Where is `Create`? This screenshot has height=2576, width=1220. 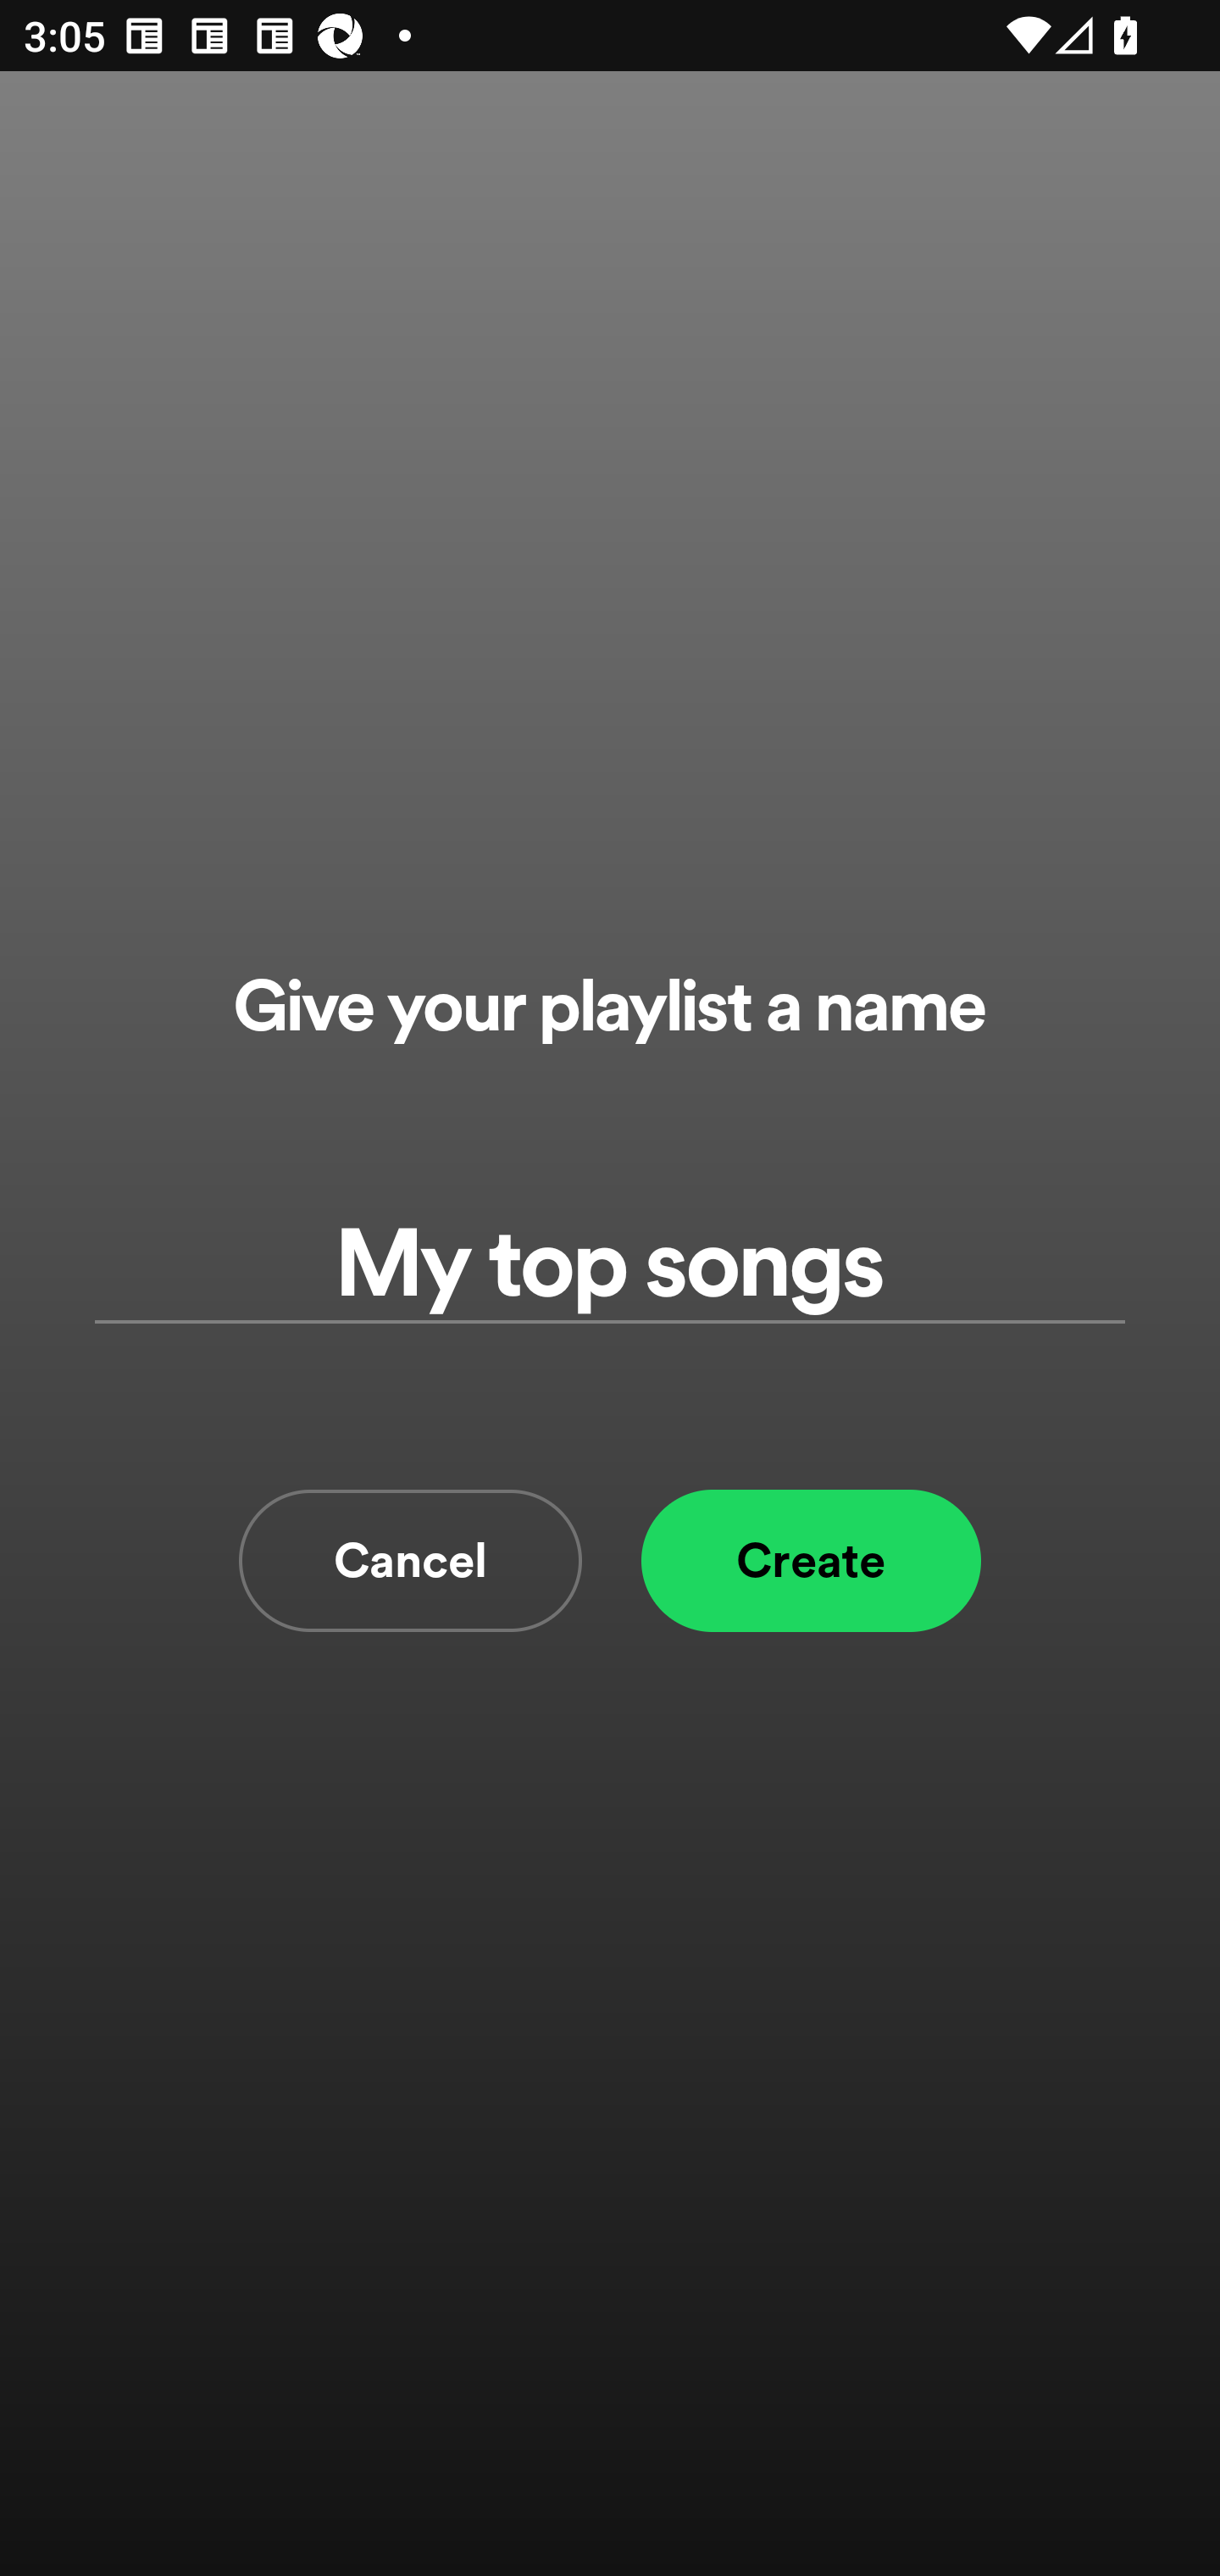 Create is located at coordinates (811, 1561).